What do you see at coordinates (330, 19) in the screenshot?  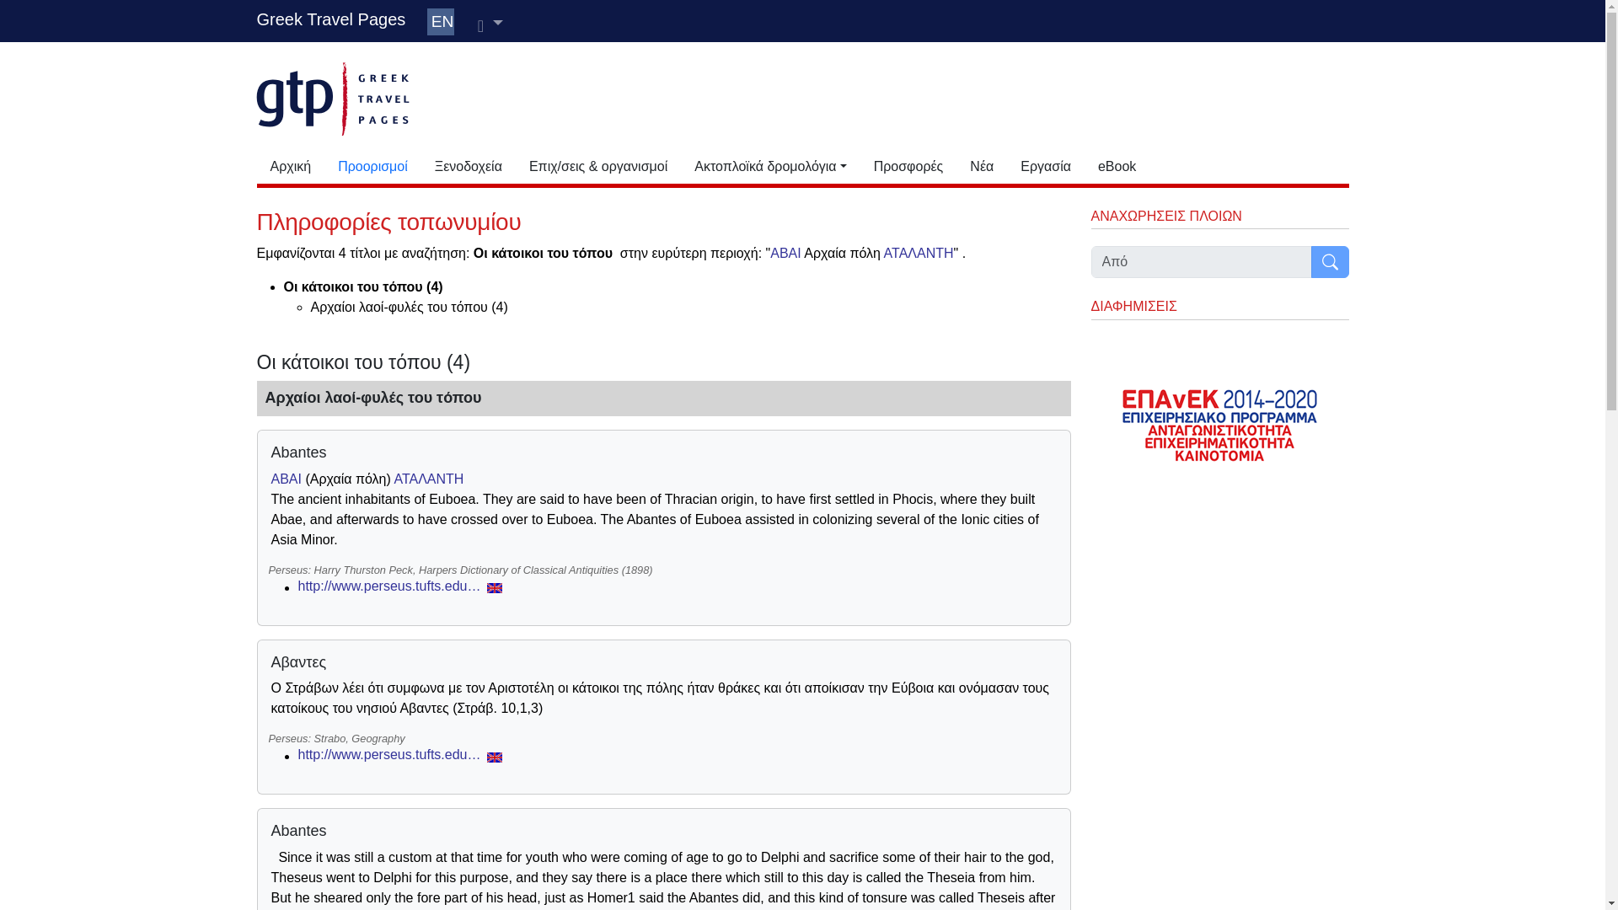 I see `Greek Travel Pages` at bounding box center [330, 19].